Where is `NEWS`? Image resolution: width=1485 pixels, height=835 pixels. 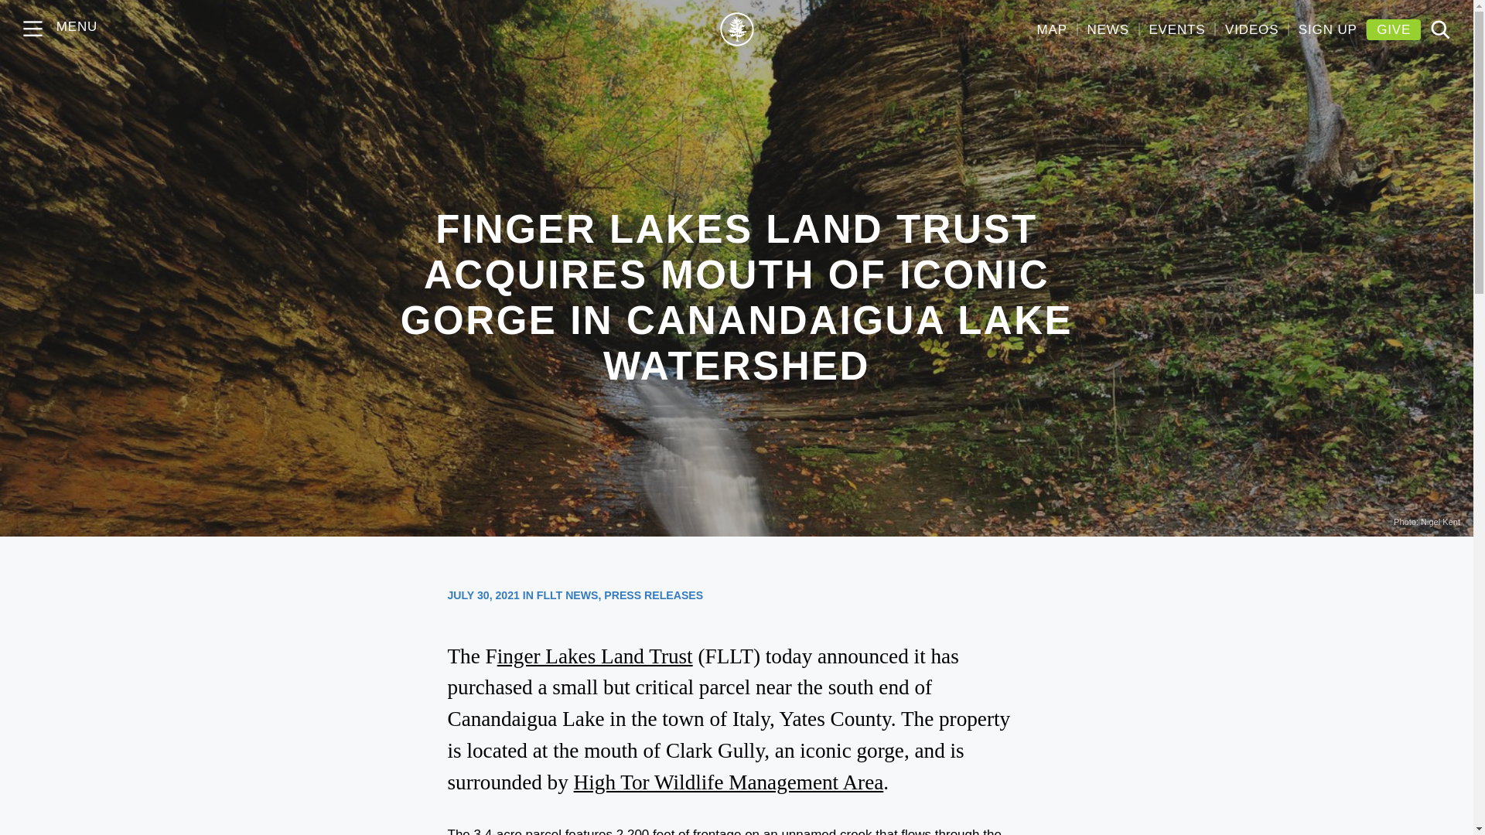 NEWS is located at coordinates (1108, 29).